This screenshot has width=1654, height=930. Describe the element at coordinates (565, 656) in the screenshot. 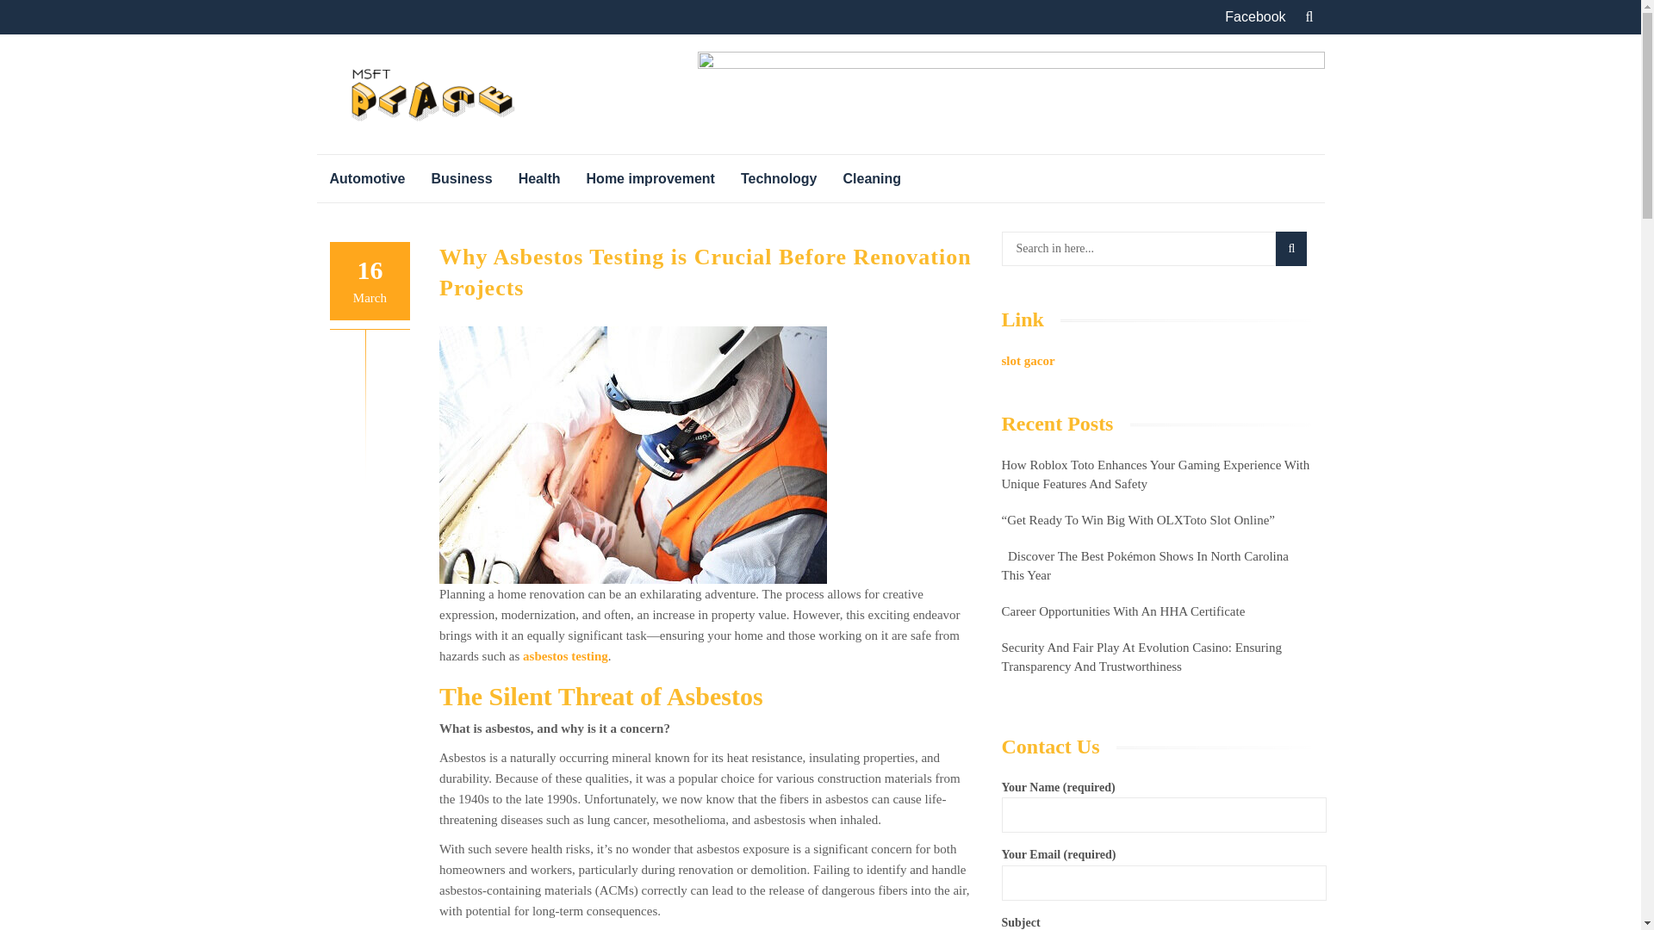

I see `asbestos testing` at that location.